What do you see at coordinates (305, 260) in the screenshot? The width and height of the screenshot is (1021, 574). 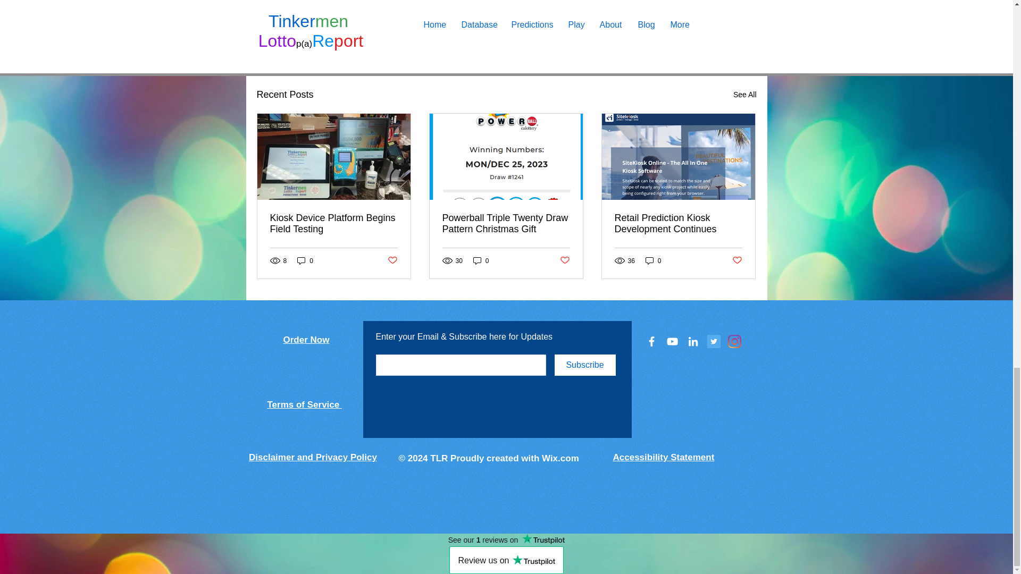 I see `0` at bounding box center [305, 260].